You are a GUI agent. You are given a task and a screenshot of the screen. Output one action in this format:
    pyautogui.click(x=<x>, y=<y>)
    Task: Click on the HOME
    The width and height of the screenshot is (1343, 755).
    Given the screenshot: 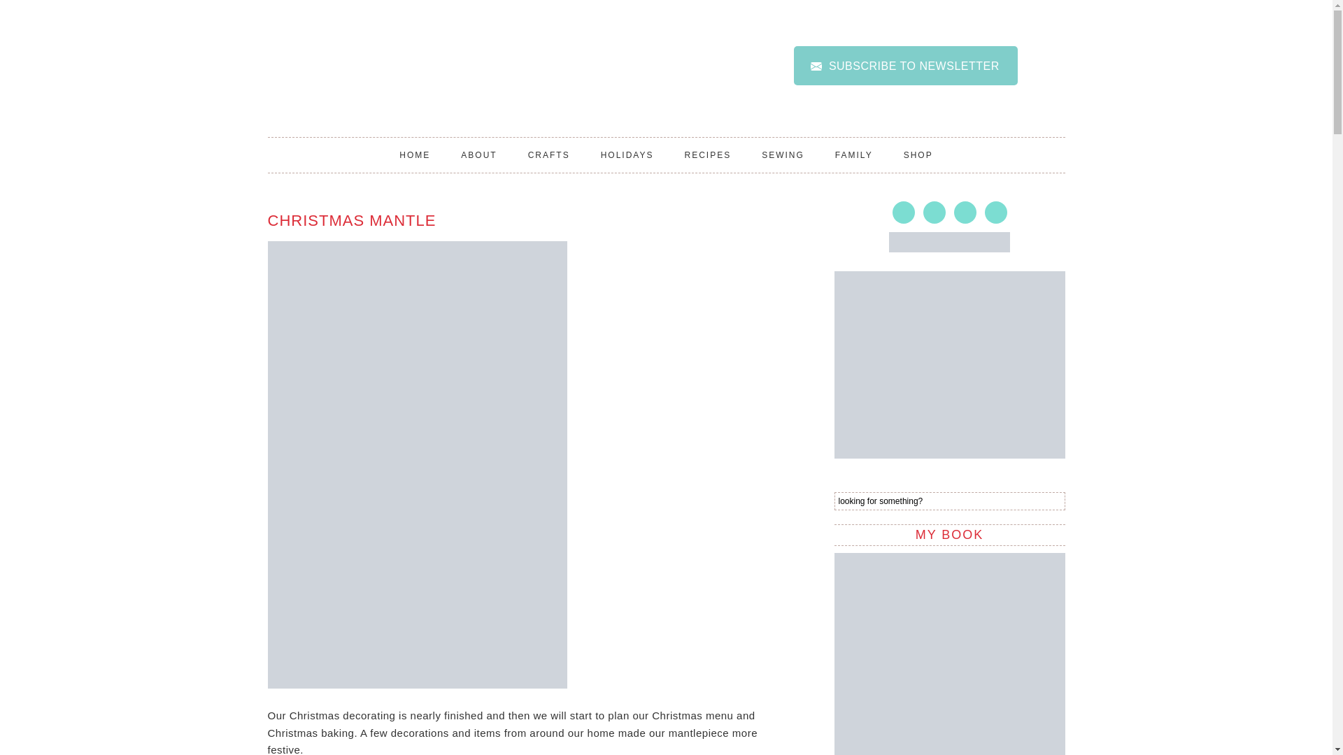 What is the action you would take?
    pyautogui.click(x=415, y=155)
    